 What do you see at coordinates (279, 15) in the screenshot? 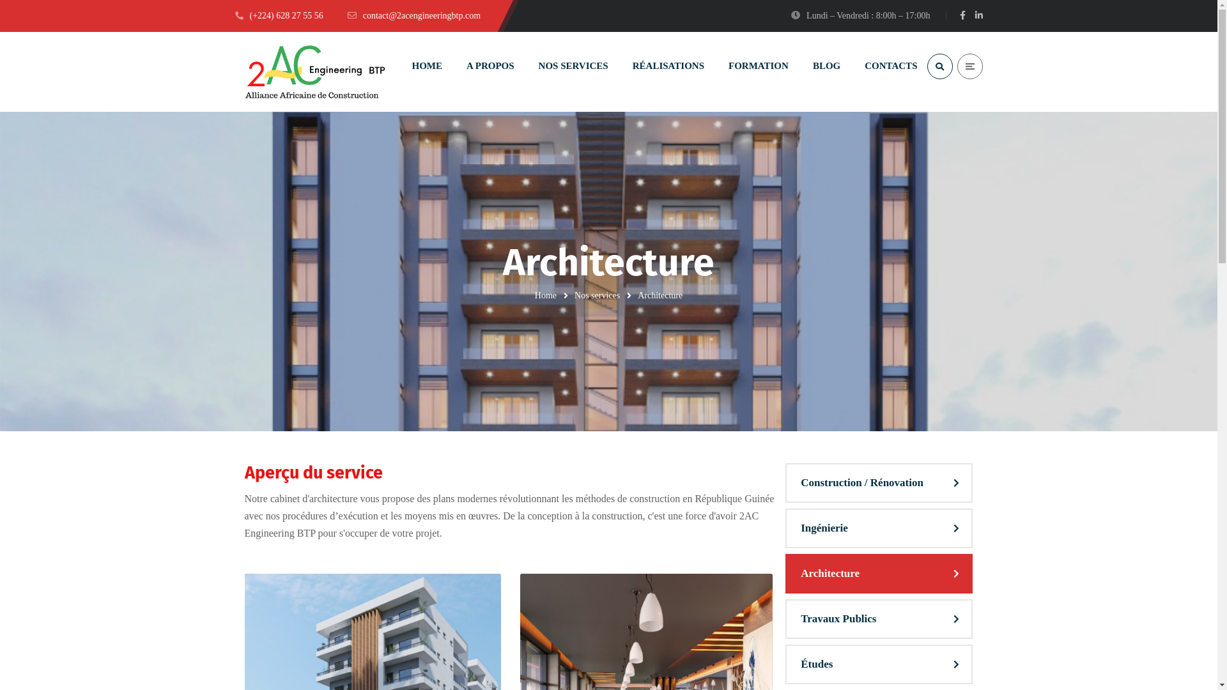
I see `(+224) 628 27 55 56` at bounding box center [279, 15].